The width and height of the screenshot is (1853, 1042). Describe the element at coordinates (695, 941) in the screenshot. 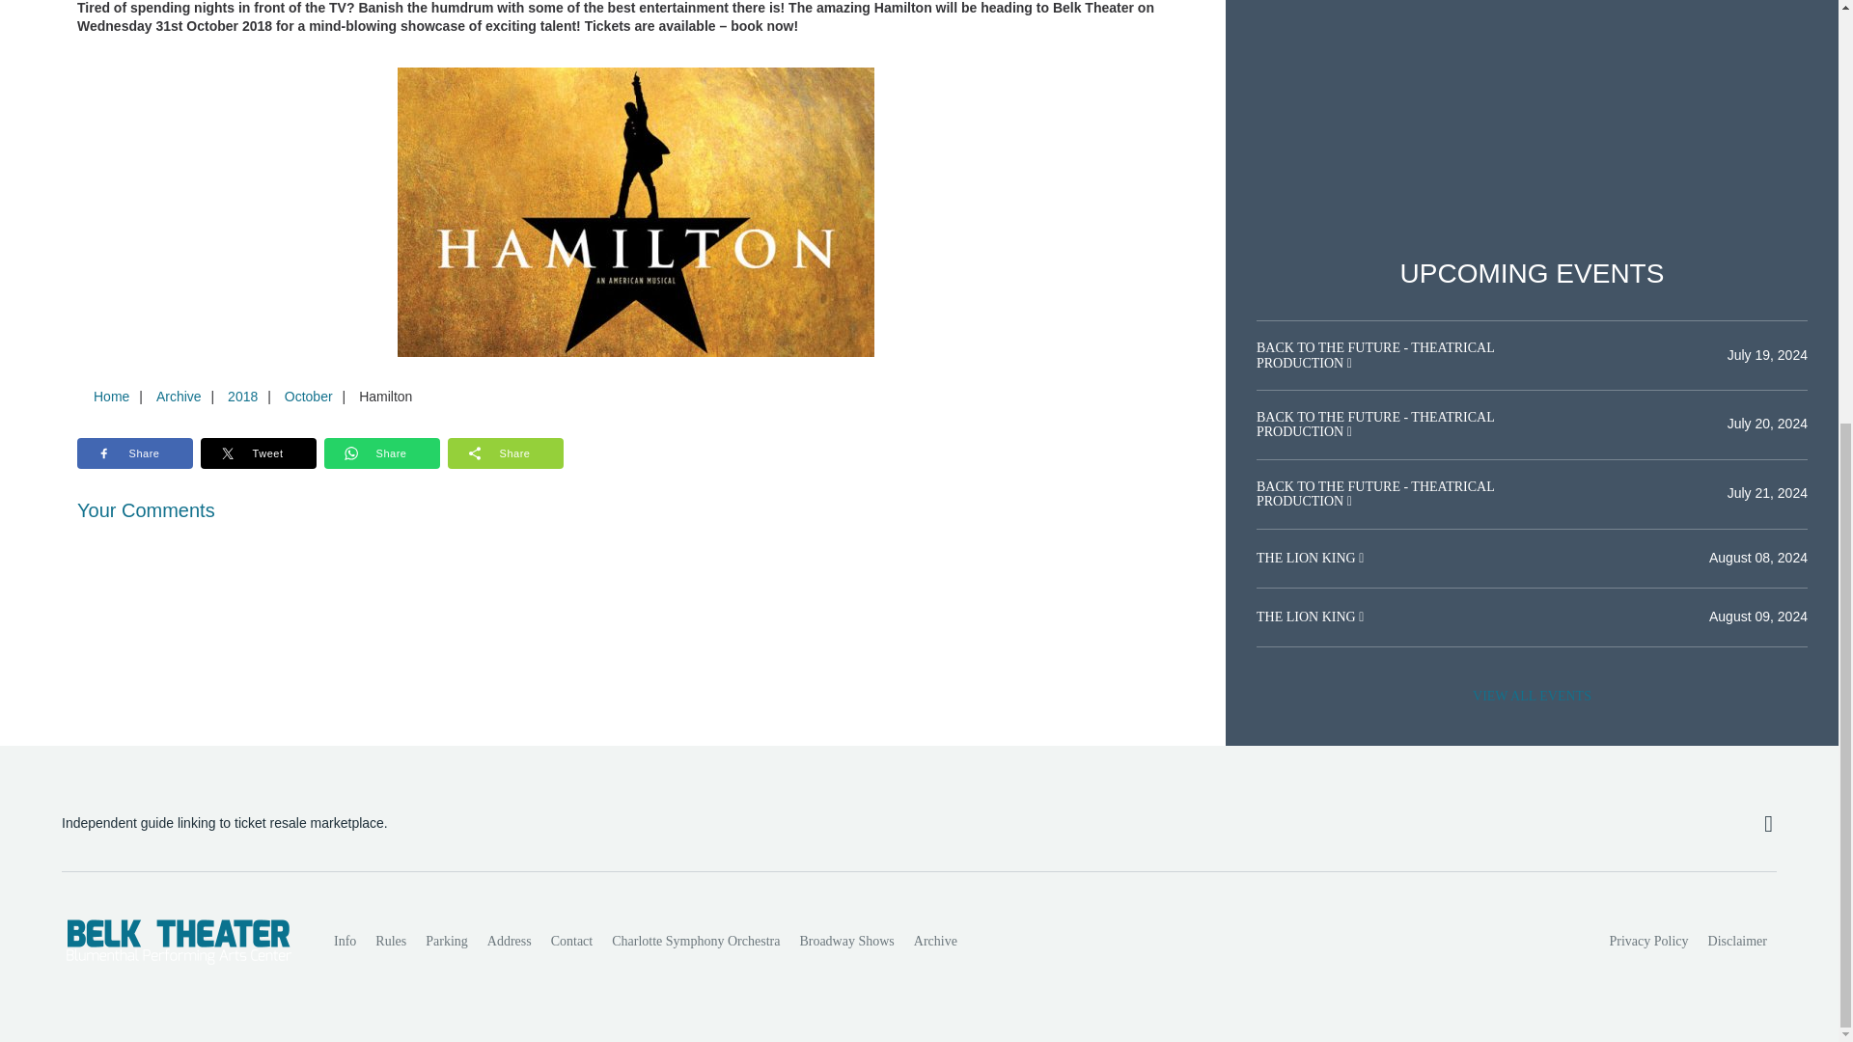

I see `Charlotte Symphony Orchestra` at that location.